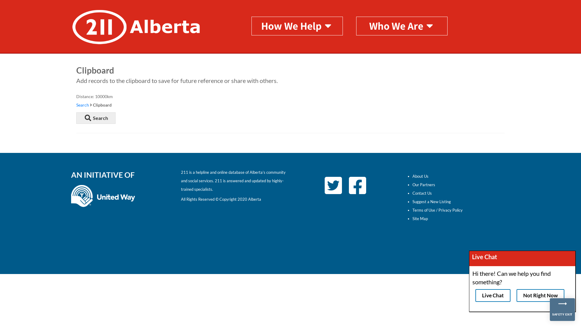 This screenshot has height=327, width=581. I want to click on Live Chat, so click(493, 296).